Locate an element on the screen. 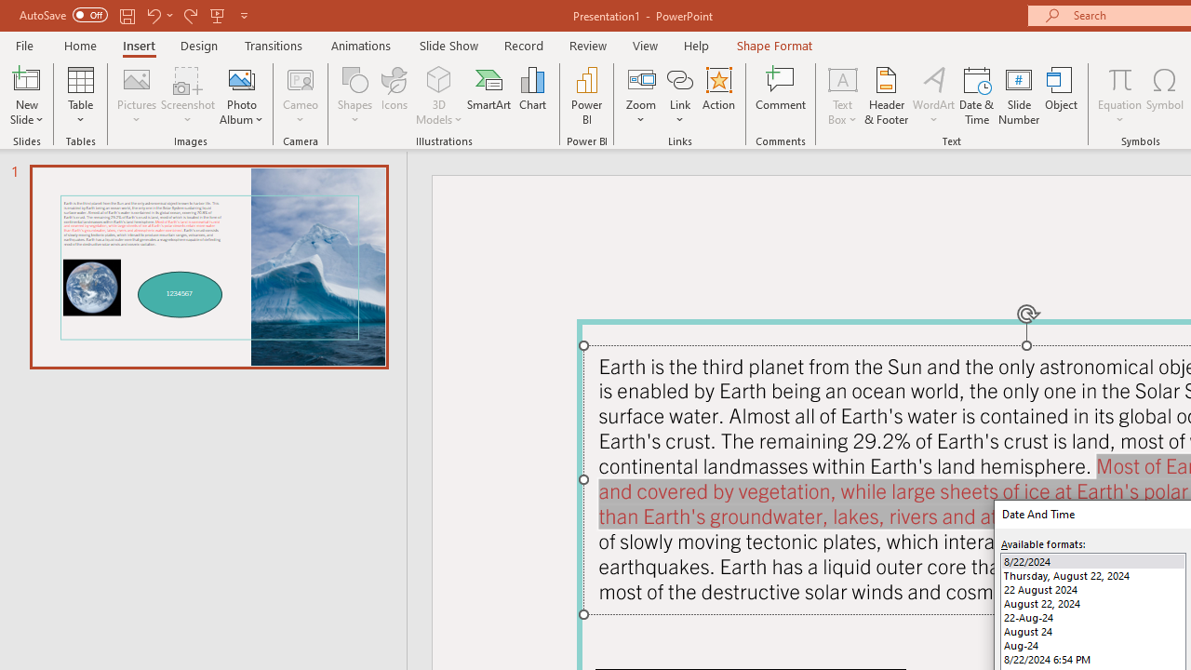  Shape Format is located at coordinates (774, 45).